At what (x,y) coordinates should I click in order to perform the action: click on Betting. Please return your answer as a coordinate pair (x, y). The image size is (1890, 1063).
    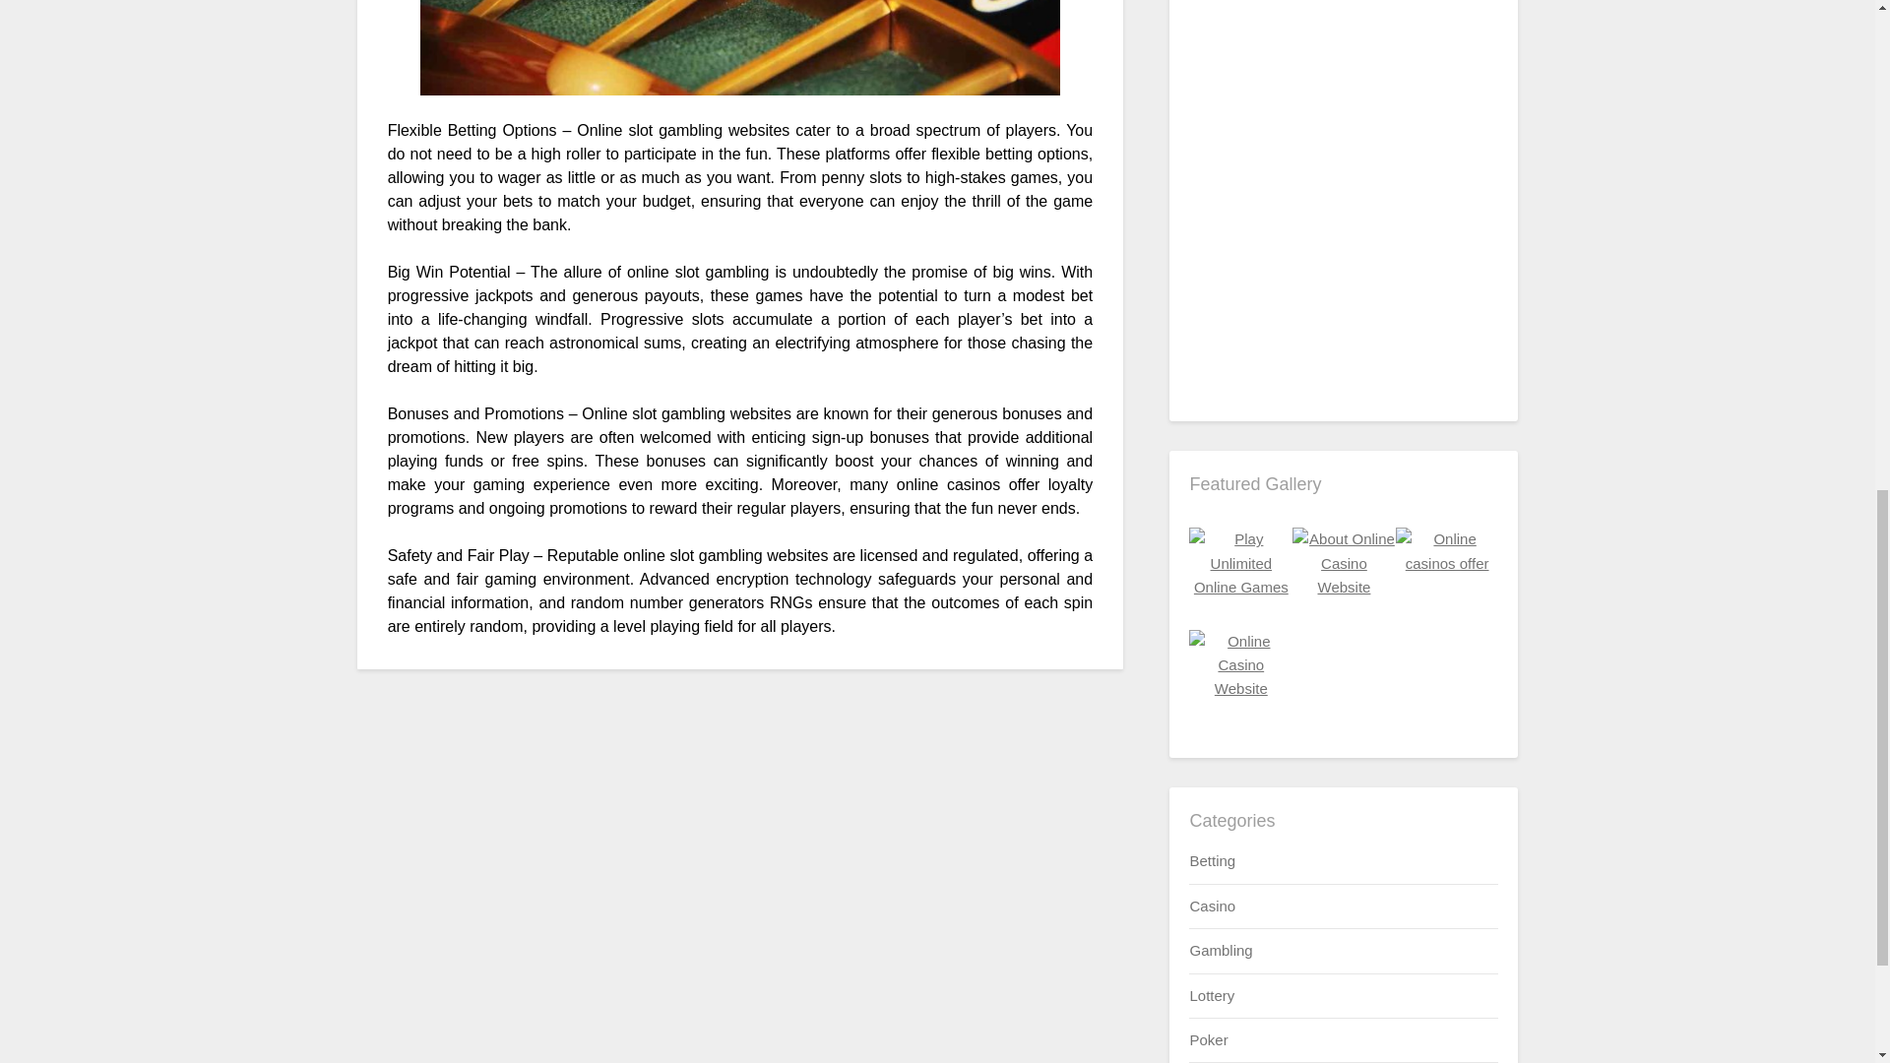
    Looking at the image, I should click on (1212, 860).